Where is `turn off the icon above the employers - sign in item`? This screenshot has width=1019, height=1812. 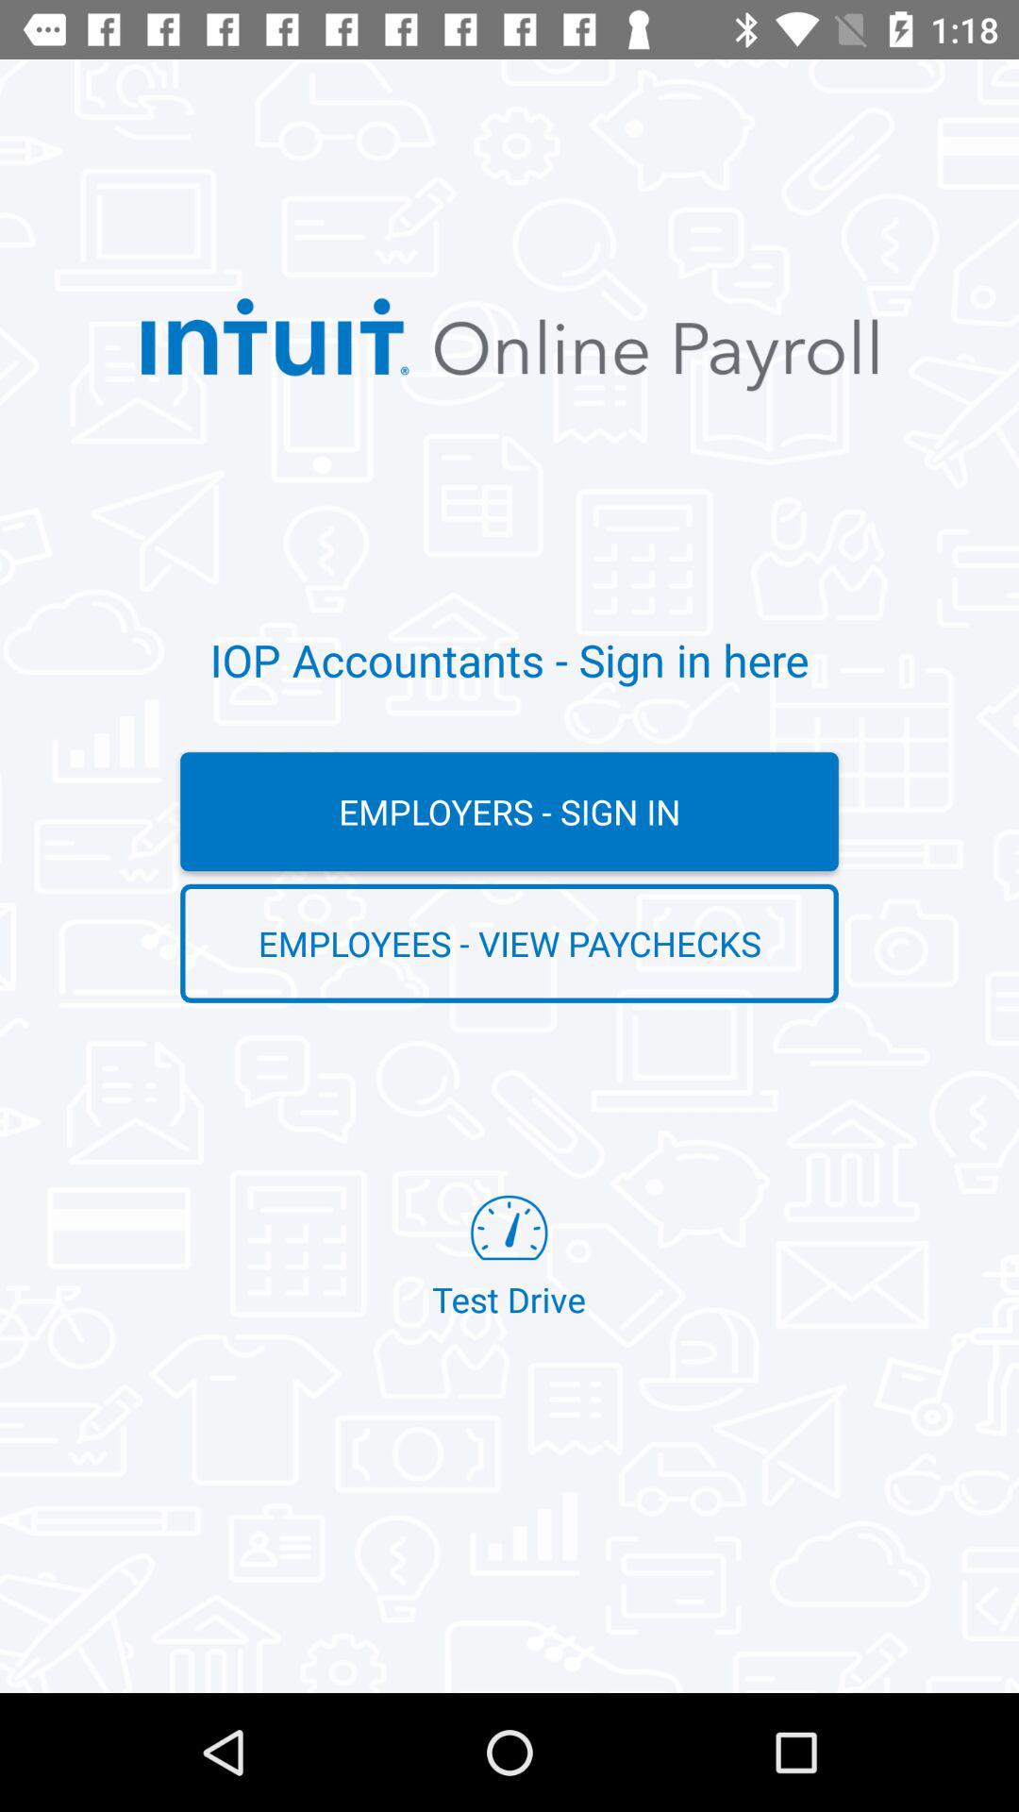 turn off the icon above the employers - sign in item is located at coordinates (509, 660).